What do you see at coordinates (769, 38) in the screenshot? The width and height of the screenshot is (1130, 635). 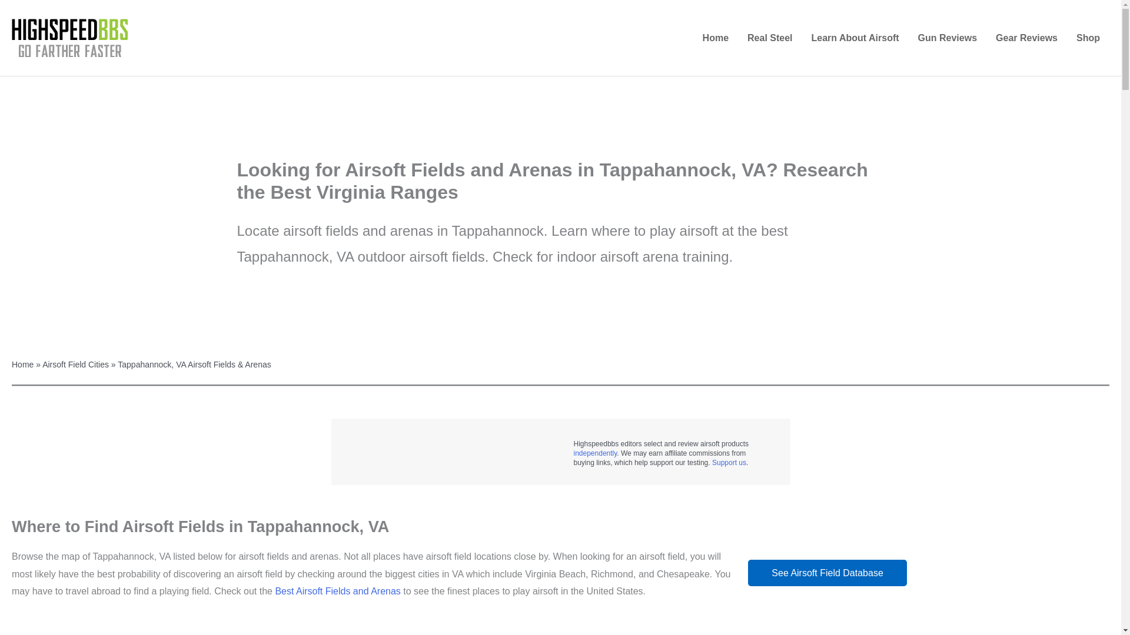 I see `Real Steel` at bounding box center [769, 38].